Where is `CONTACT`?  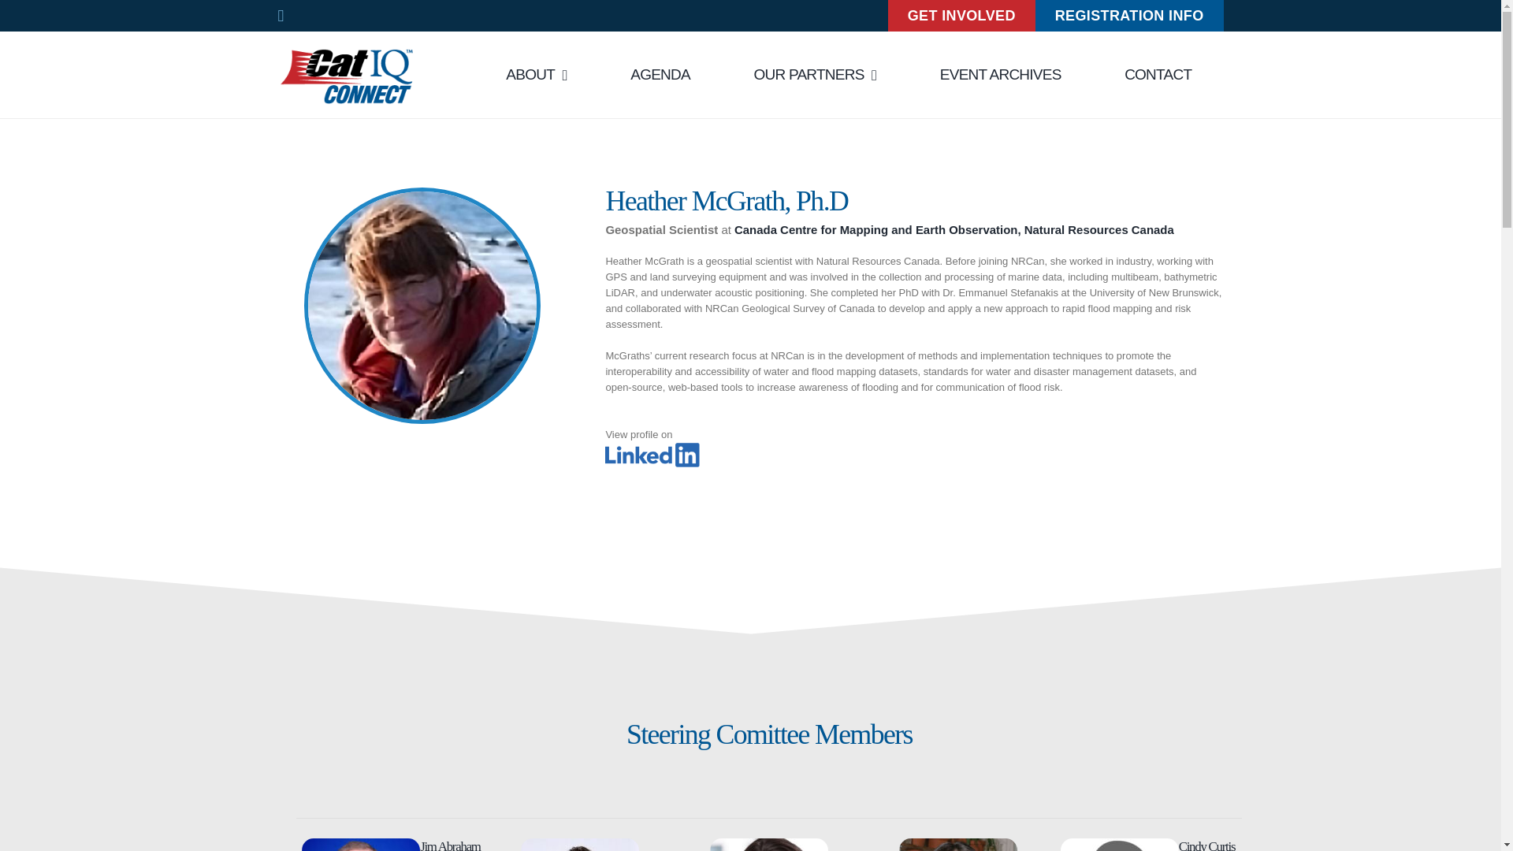 CONTACT is located at coordinates (1158, 74).